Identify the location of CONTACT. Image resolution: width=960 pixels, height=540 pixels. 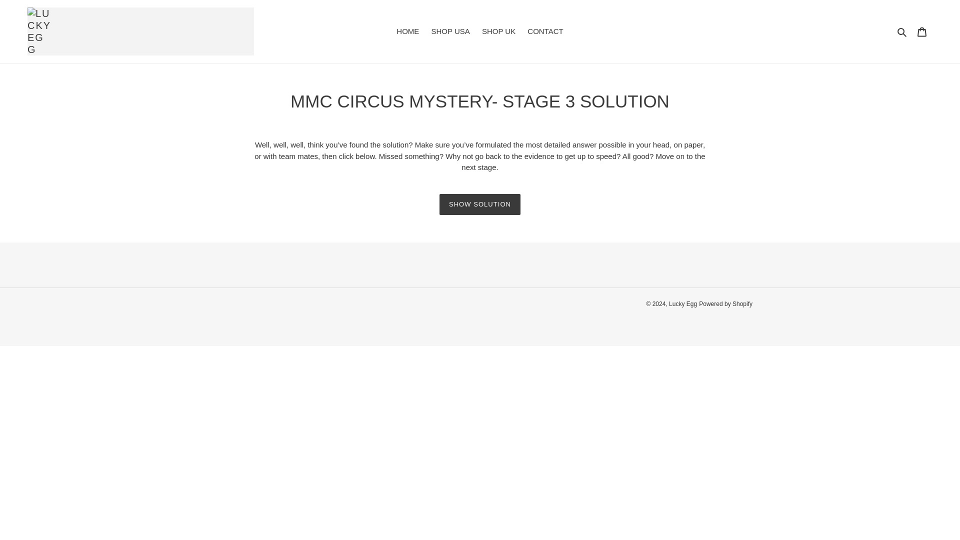
(545, 31).